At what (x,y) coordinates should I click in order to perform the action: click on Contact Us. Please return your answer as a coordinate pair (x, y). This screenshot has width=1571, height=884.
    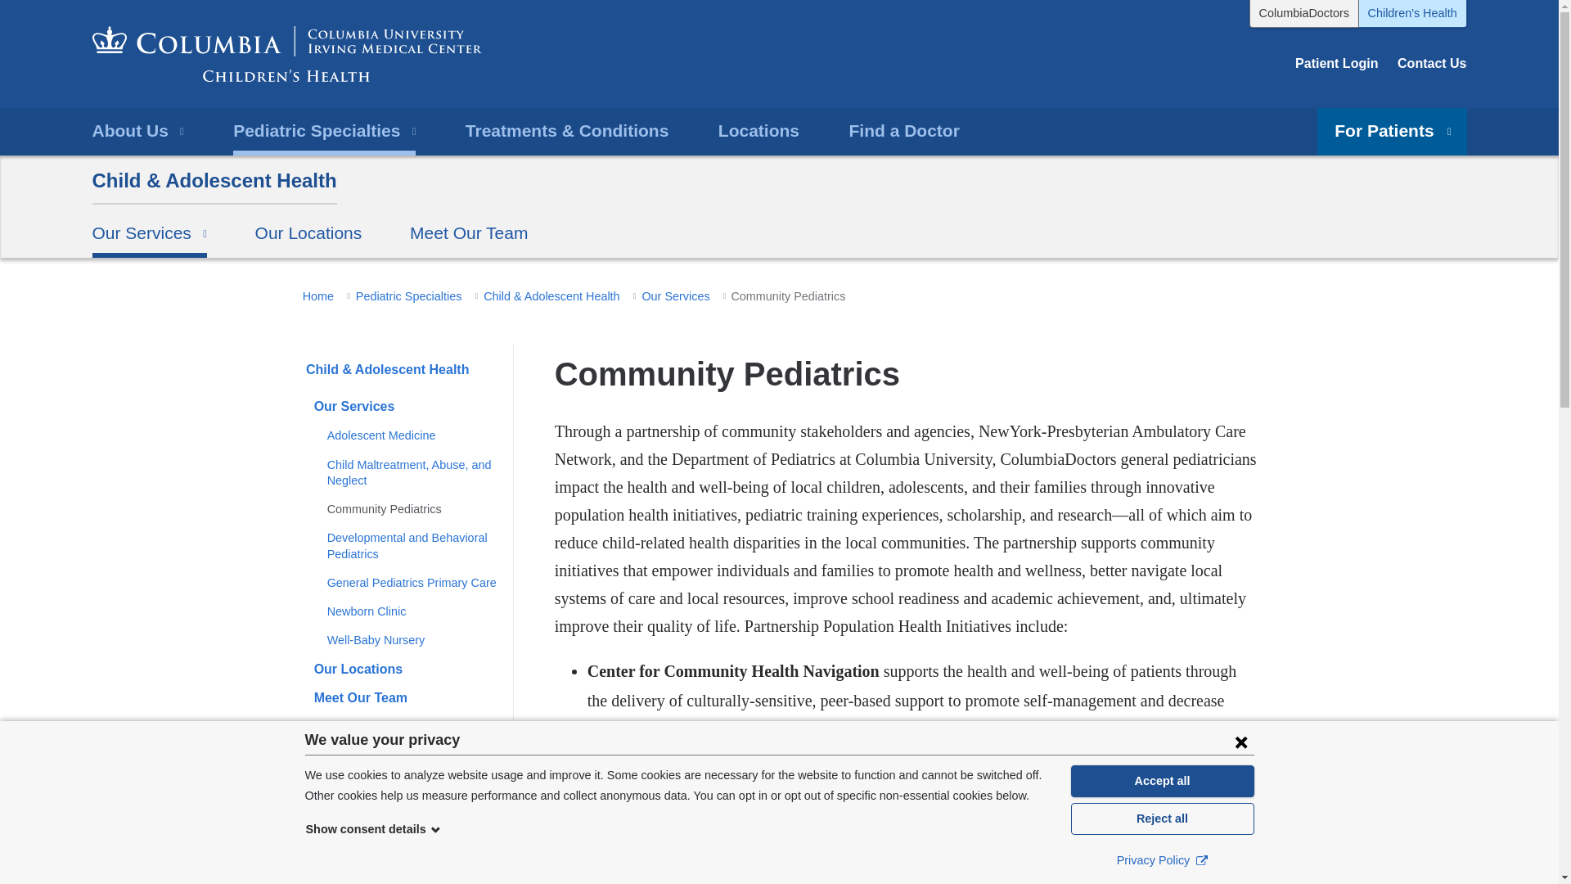
    Looking at the image, I should click on (1432, 64).